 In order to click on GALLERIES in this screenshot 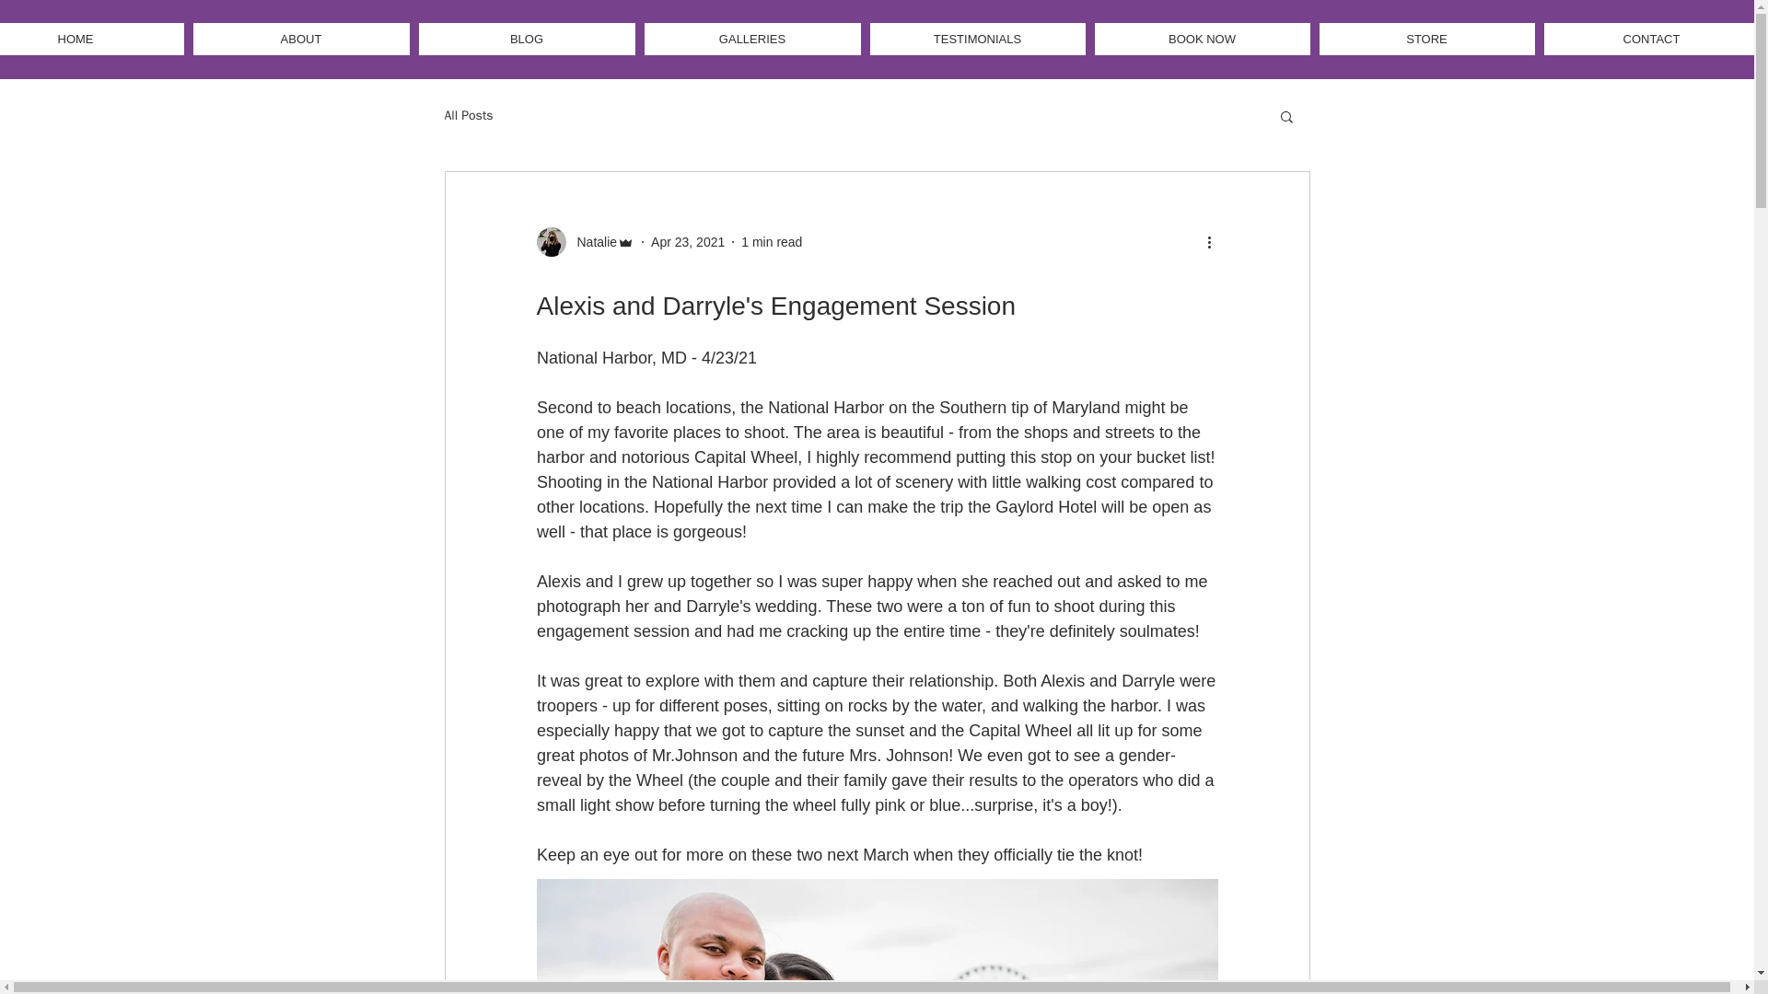, I will do `click(753, 39)`.